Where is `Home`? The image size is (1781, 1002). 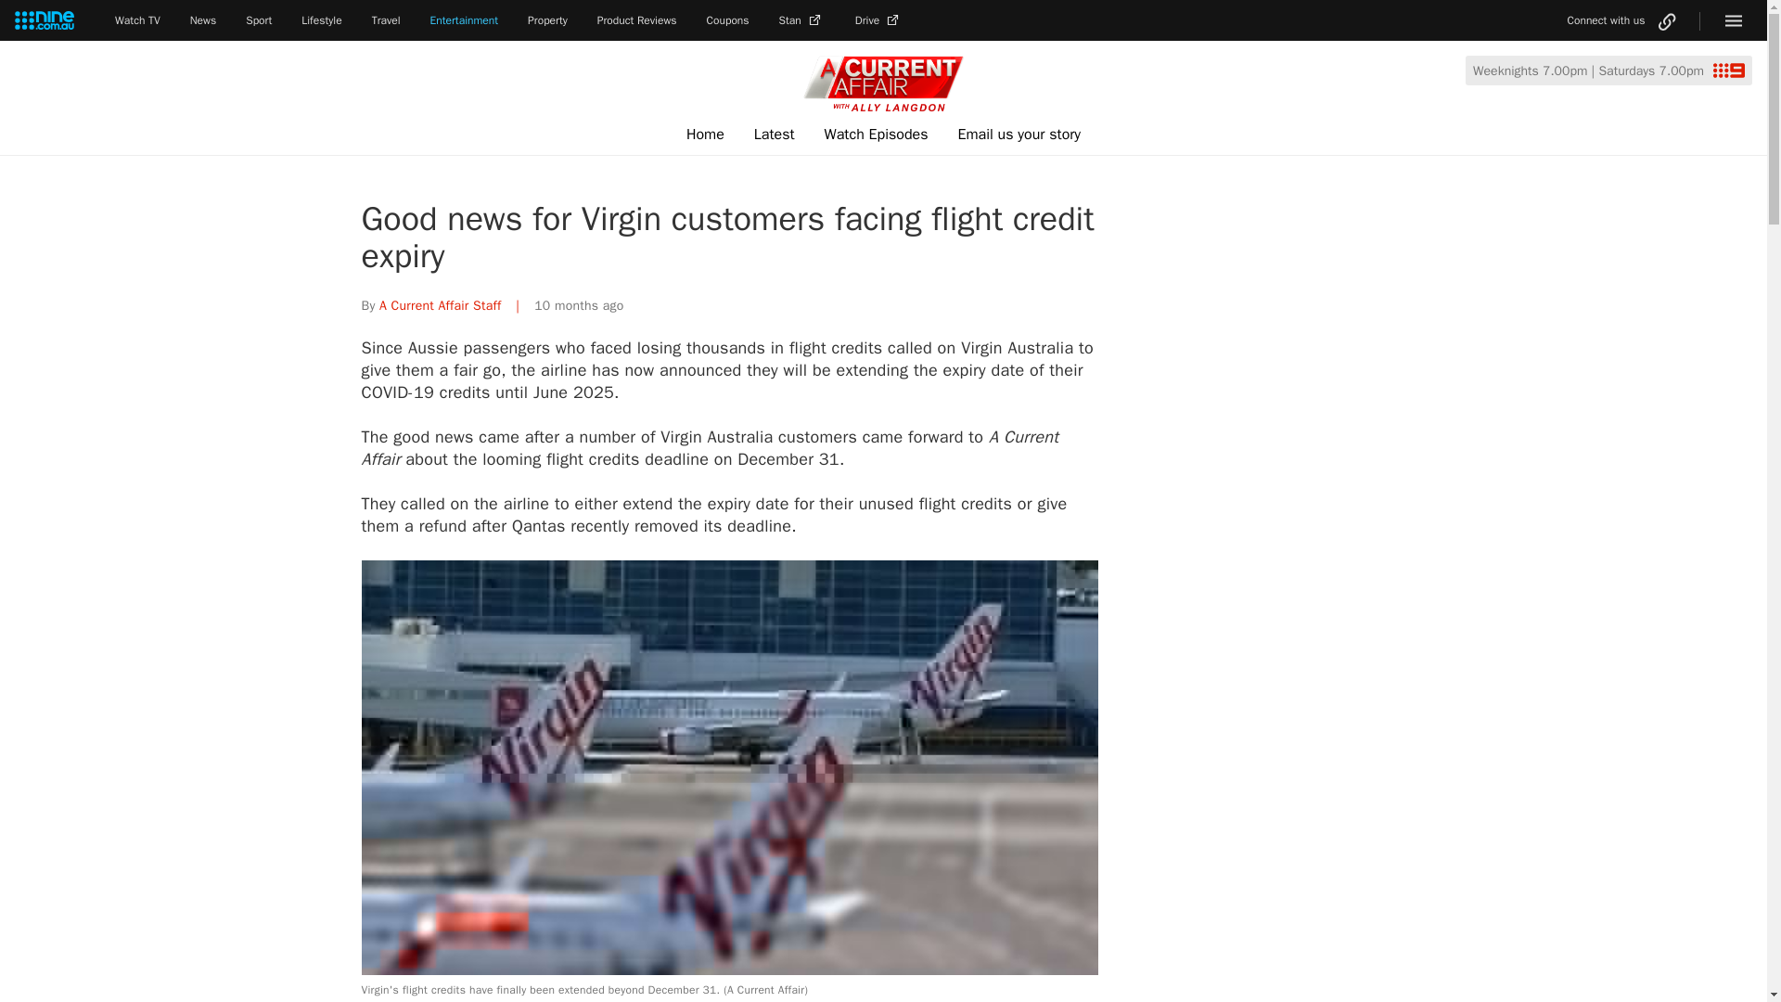
Home is located at coordinates (705, 135).